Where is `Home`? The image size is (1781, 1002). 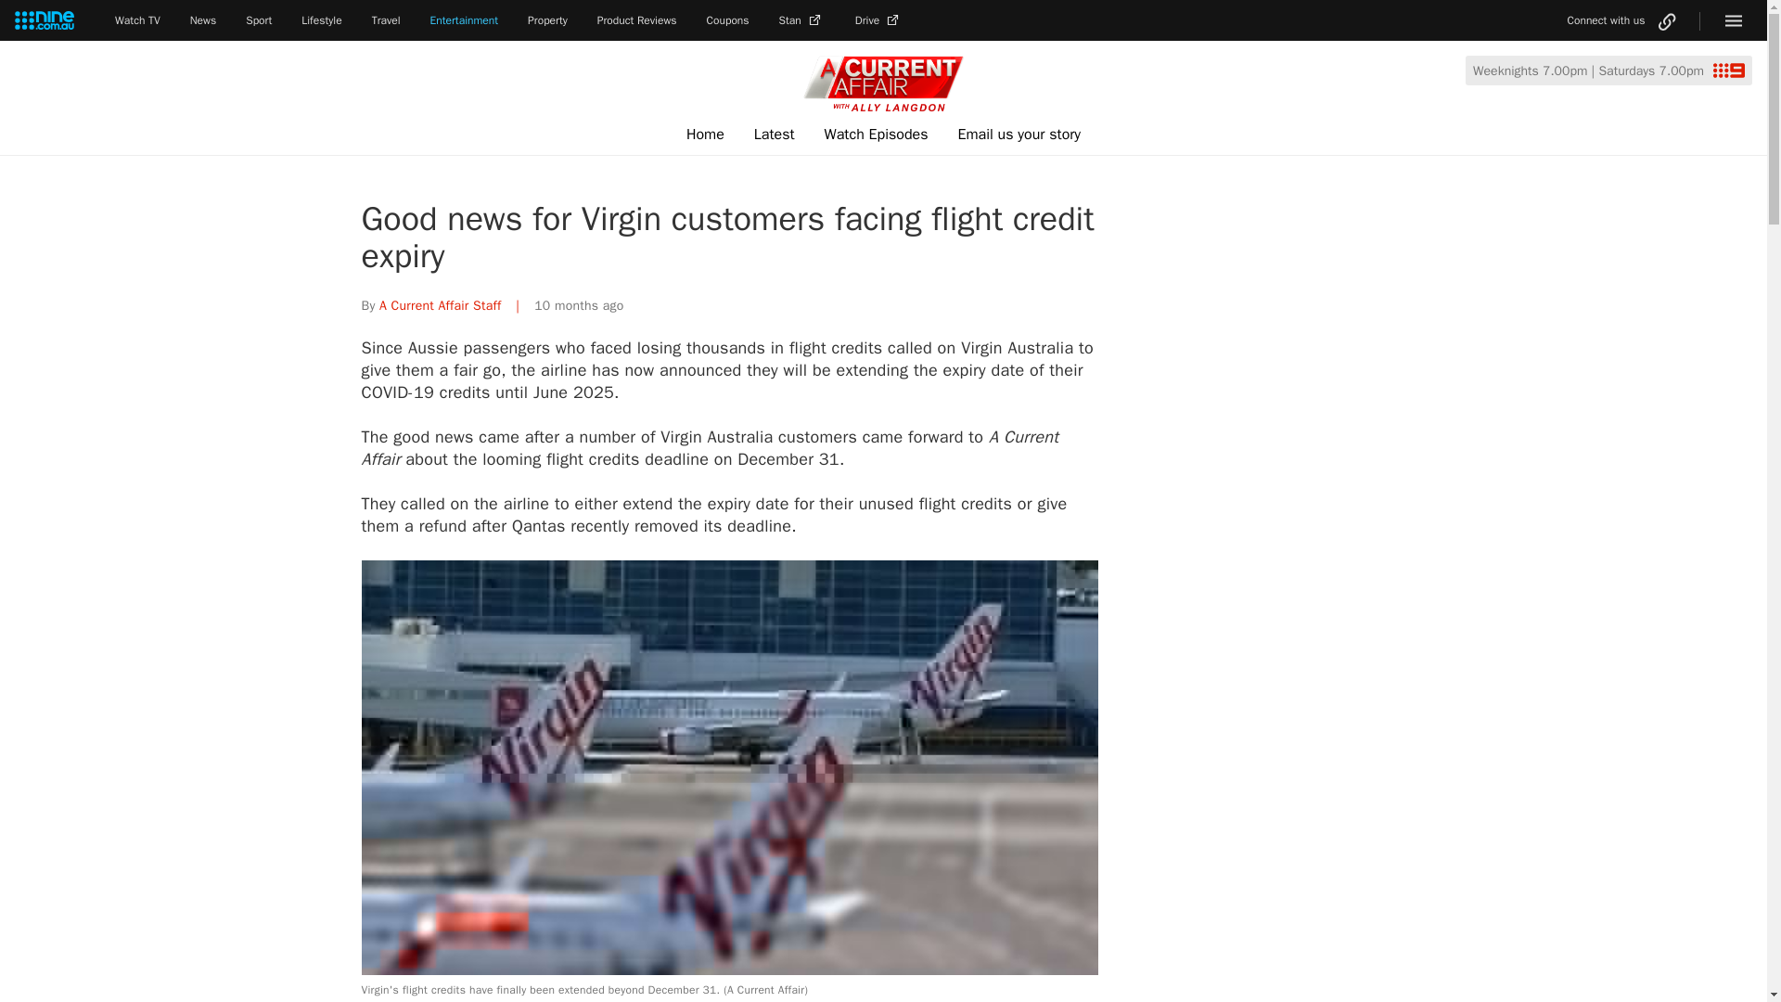
Home is located at coordinates (705, 135).